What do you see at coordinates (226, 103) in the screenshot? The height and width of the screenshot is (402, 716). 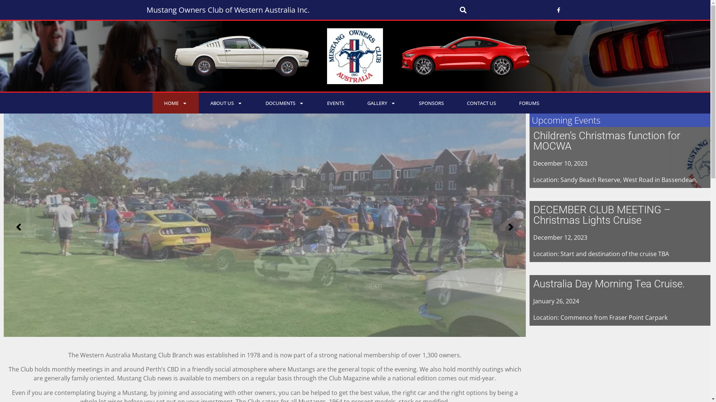 I see `ABOUT US` at bounding box center [226, 103].